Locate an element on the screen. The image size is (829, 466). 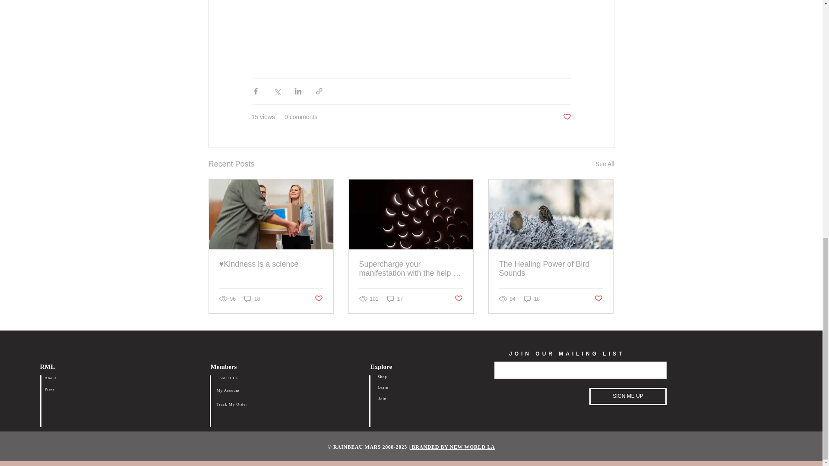
Shop is located at coordinates (382, 377).